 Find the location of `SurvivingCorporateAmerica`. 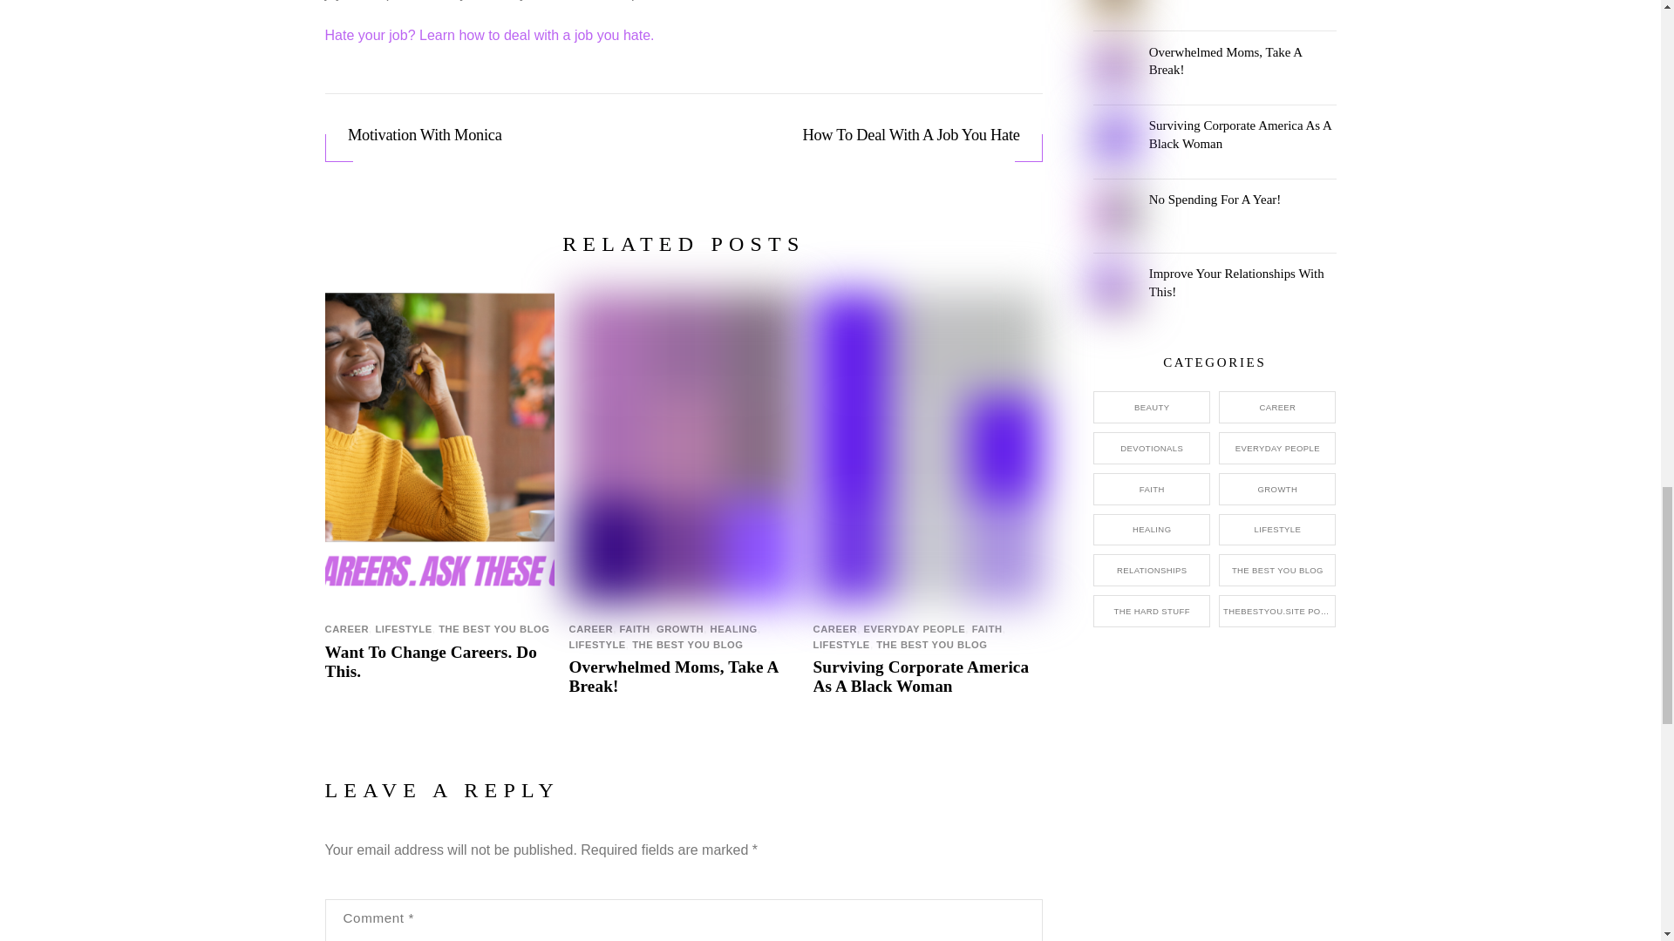

SurvivingCorporateAmerica is located at coordinates (1114, 138).